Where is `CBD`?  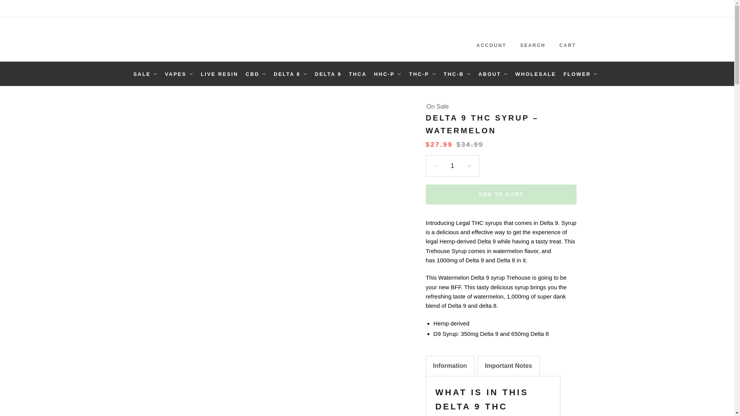 CBD is located at coordinates (256, 74).